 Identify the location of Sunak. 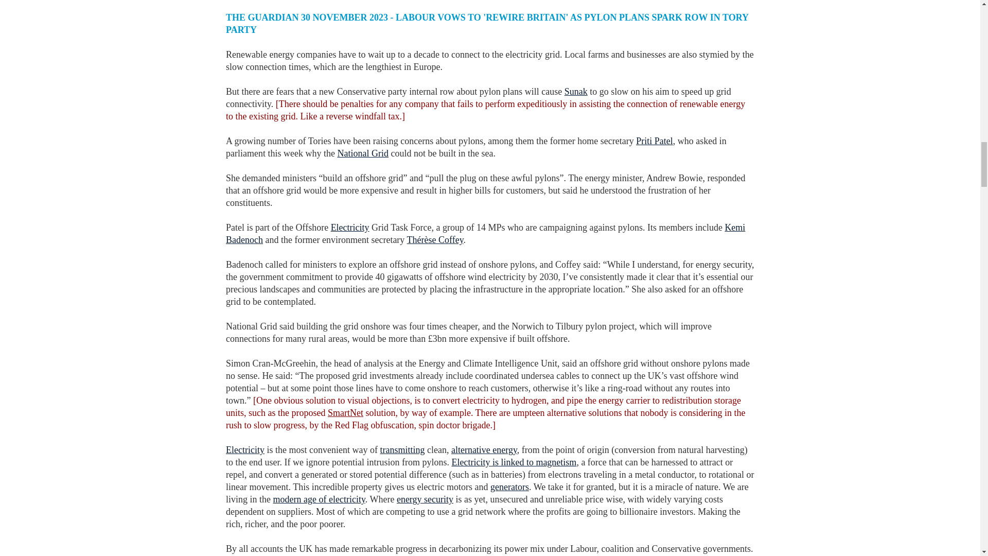
(576, 92).